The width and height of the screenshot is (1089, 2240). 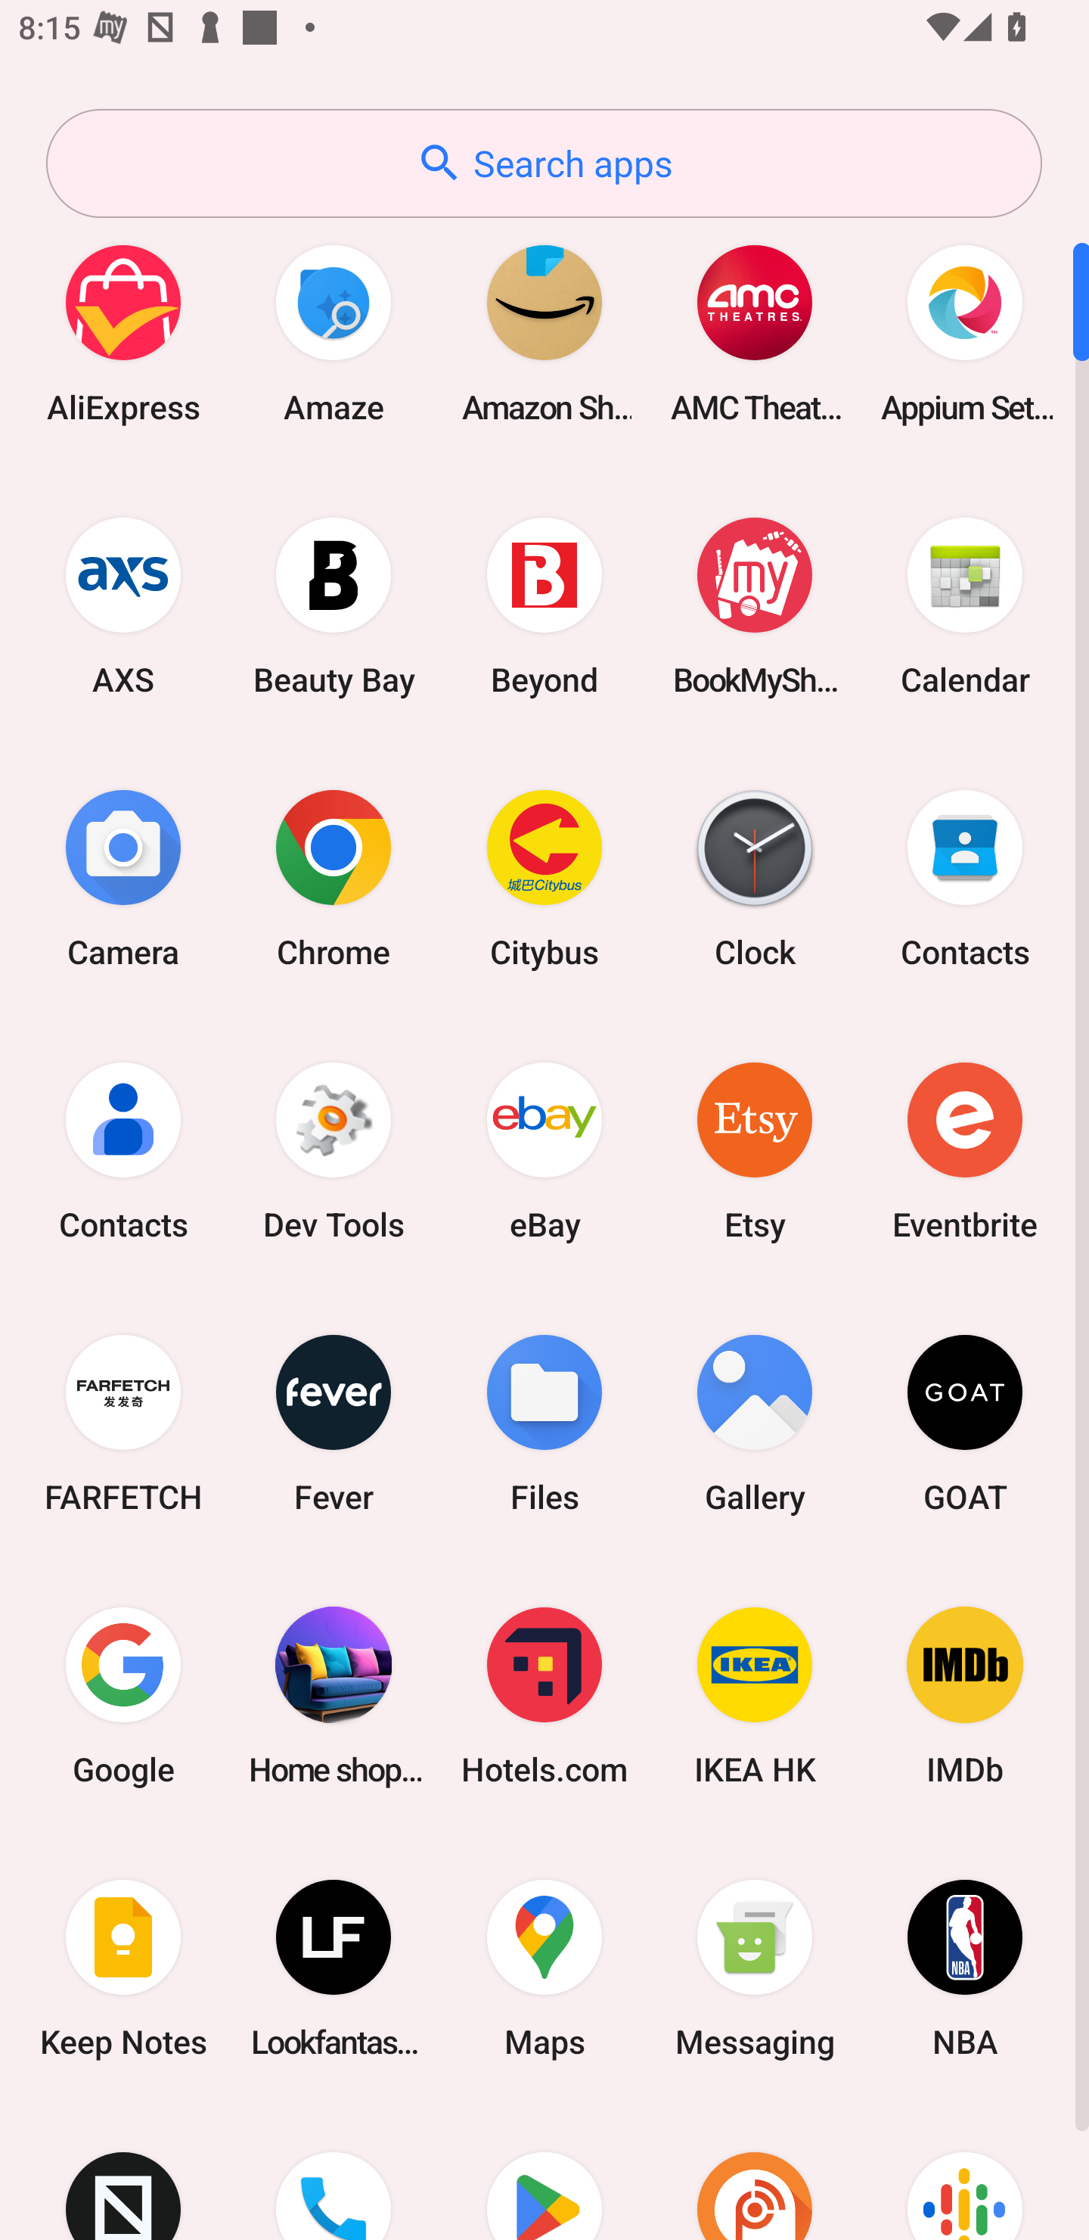 What do you see at coordinates (123, 605) in the screenshot?
I see `AXS` at bounding box center [123, 605].